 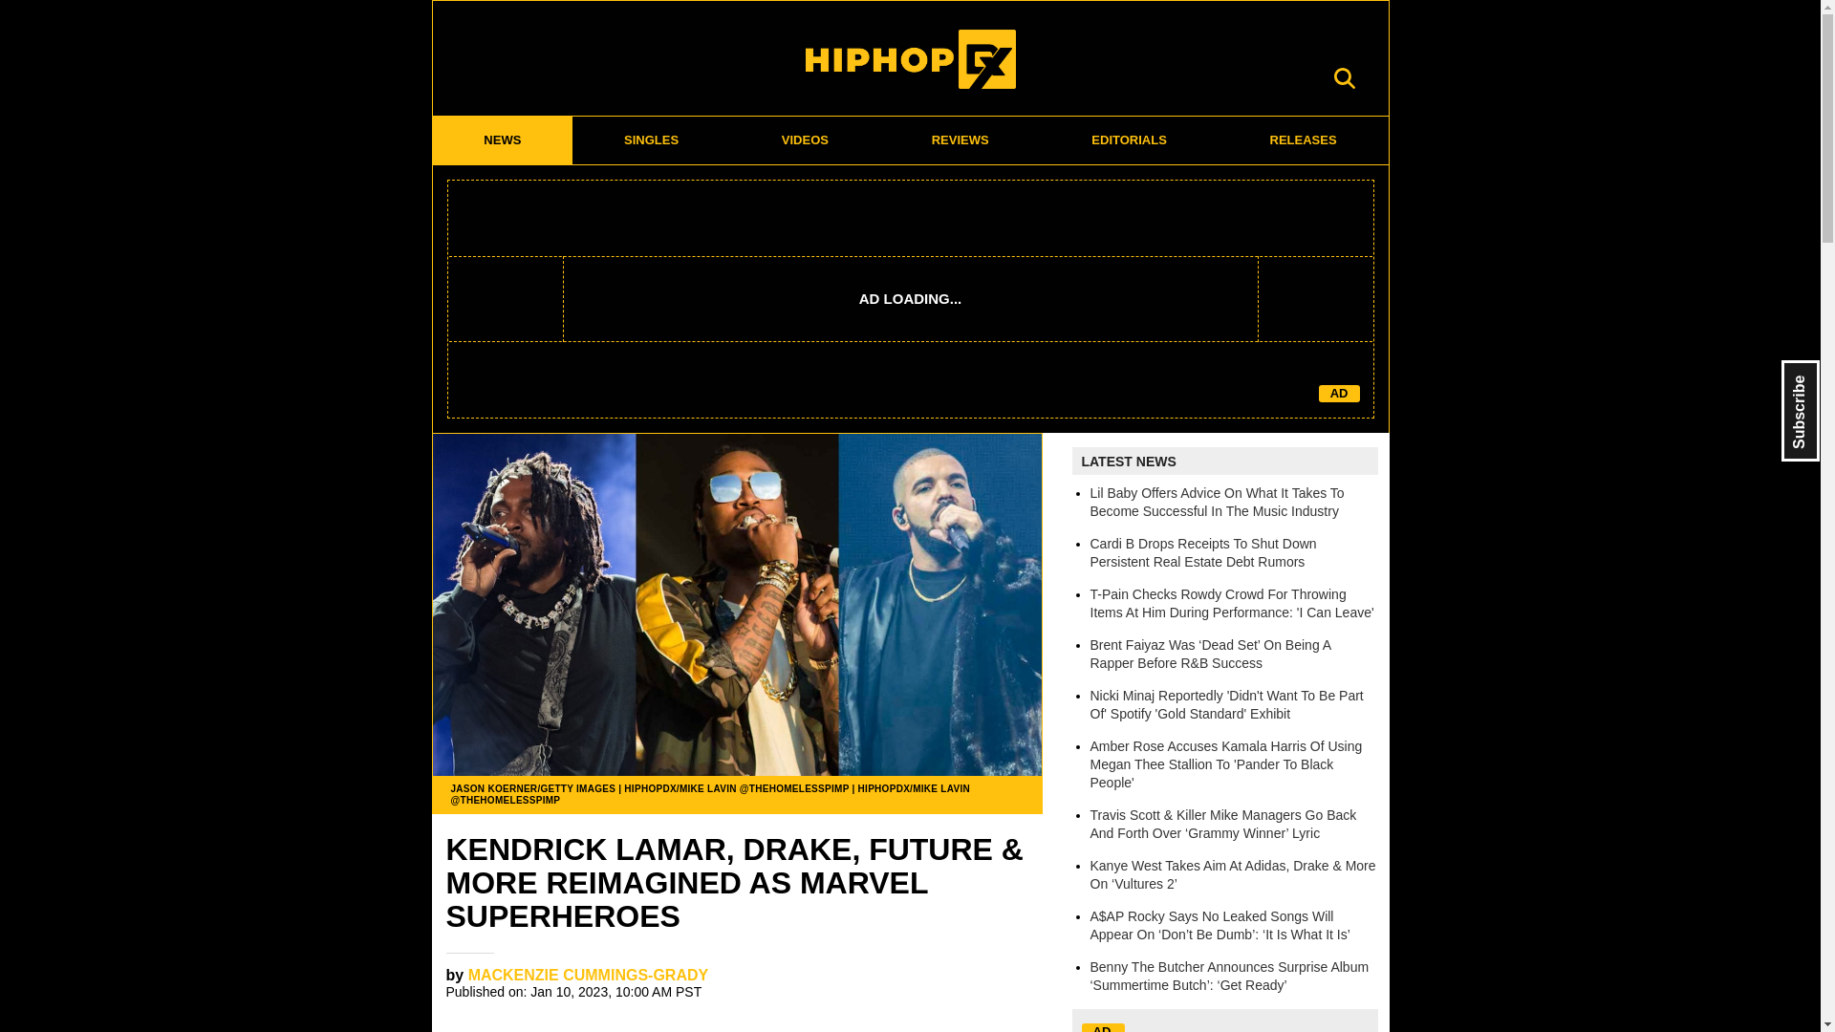 I want to click on REVIEWS, so click(x=960, y=140).